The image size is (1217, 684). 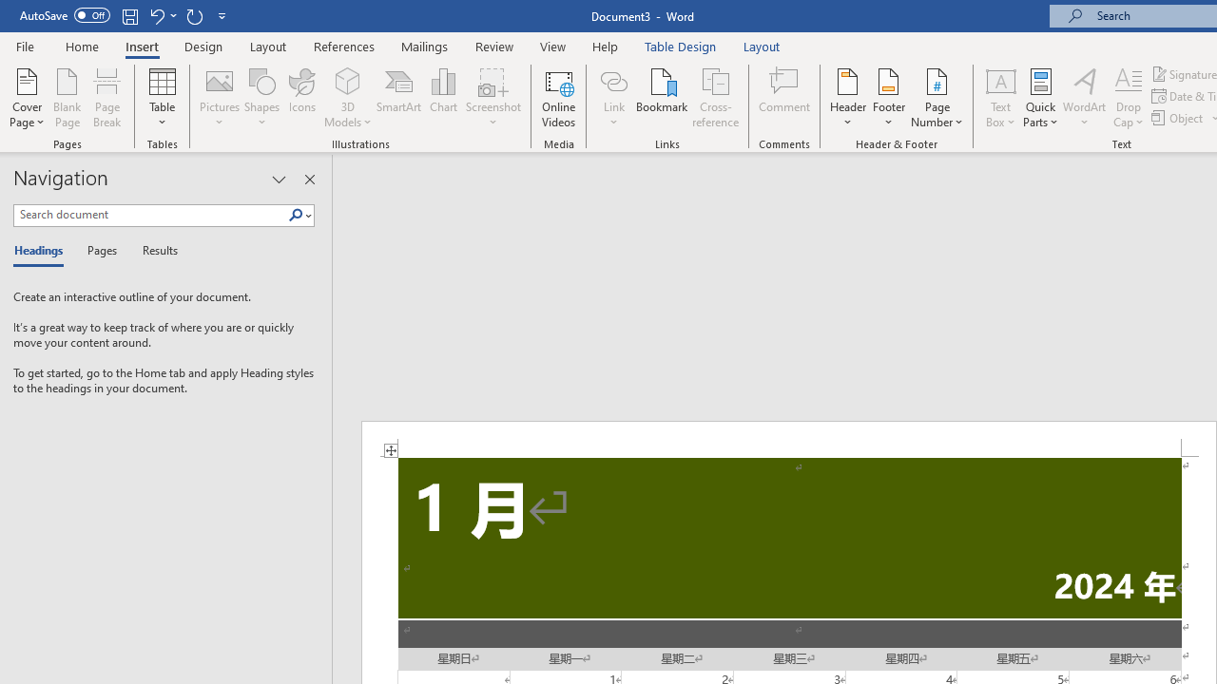 What do you see at coordinates (1179, 118) in the screenshot?
I see `Object...` at bounding box center [1179, 118].